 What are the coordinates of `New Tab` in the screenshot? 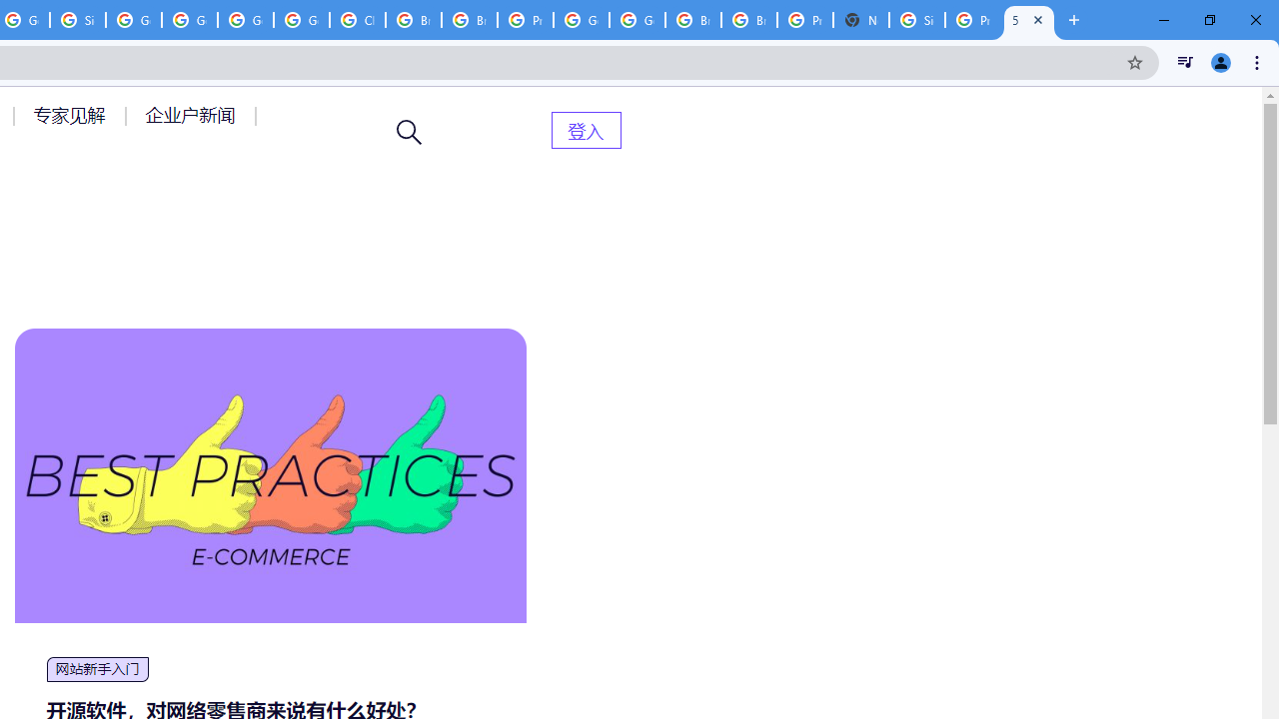 It's located at (861, 20).